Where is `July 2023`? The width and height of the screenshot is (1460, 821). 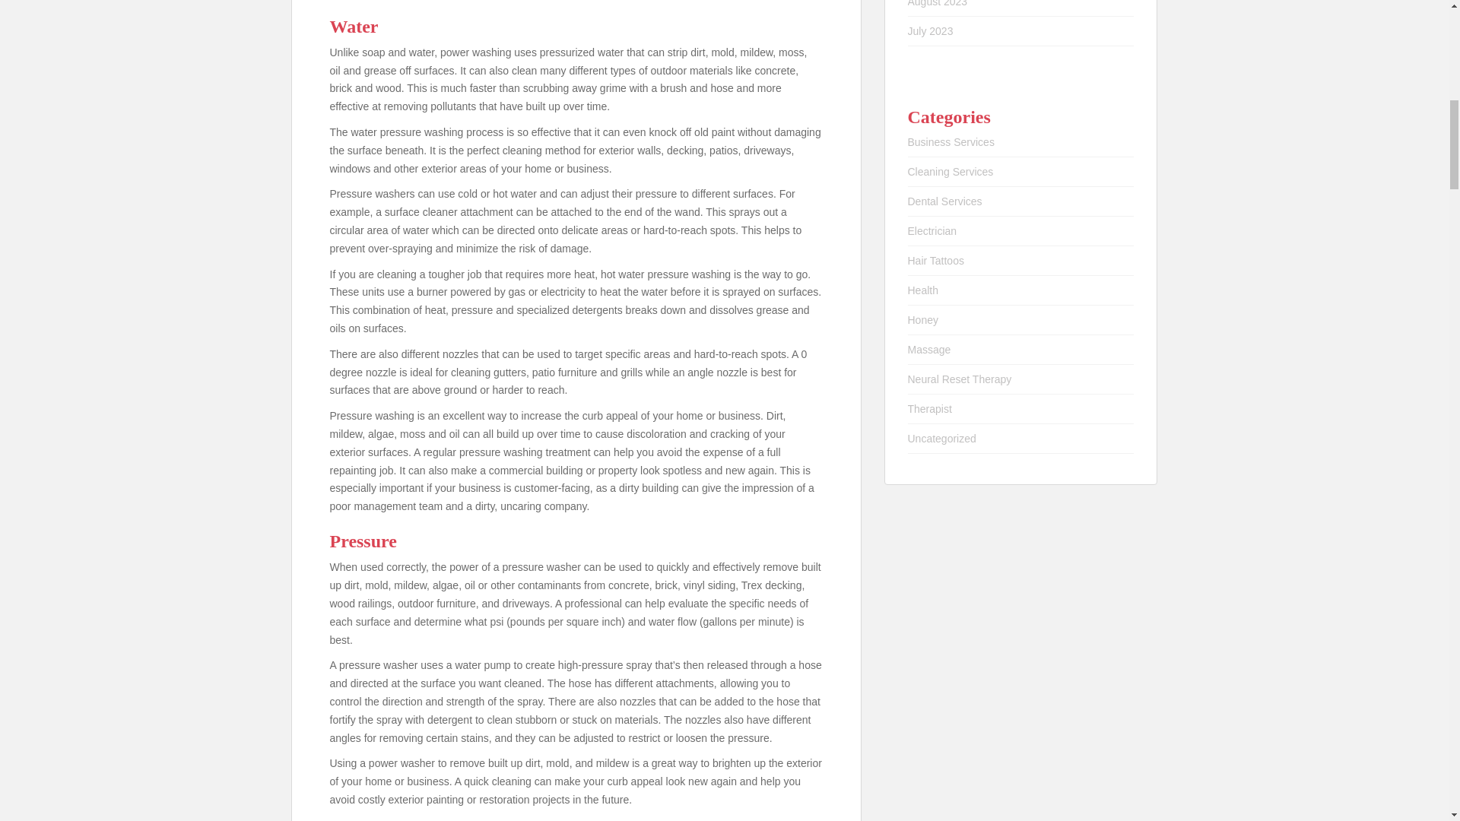 July 2023 is located at coordinates (931, 30).